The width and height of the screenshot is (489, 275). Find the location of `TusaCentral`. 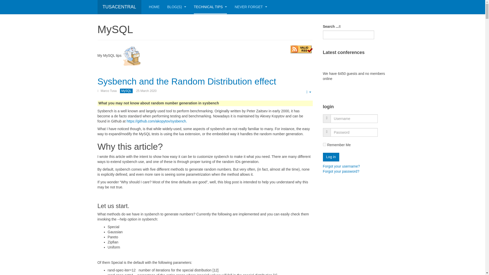

TusaCentral is located at coordinates (119, 7).